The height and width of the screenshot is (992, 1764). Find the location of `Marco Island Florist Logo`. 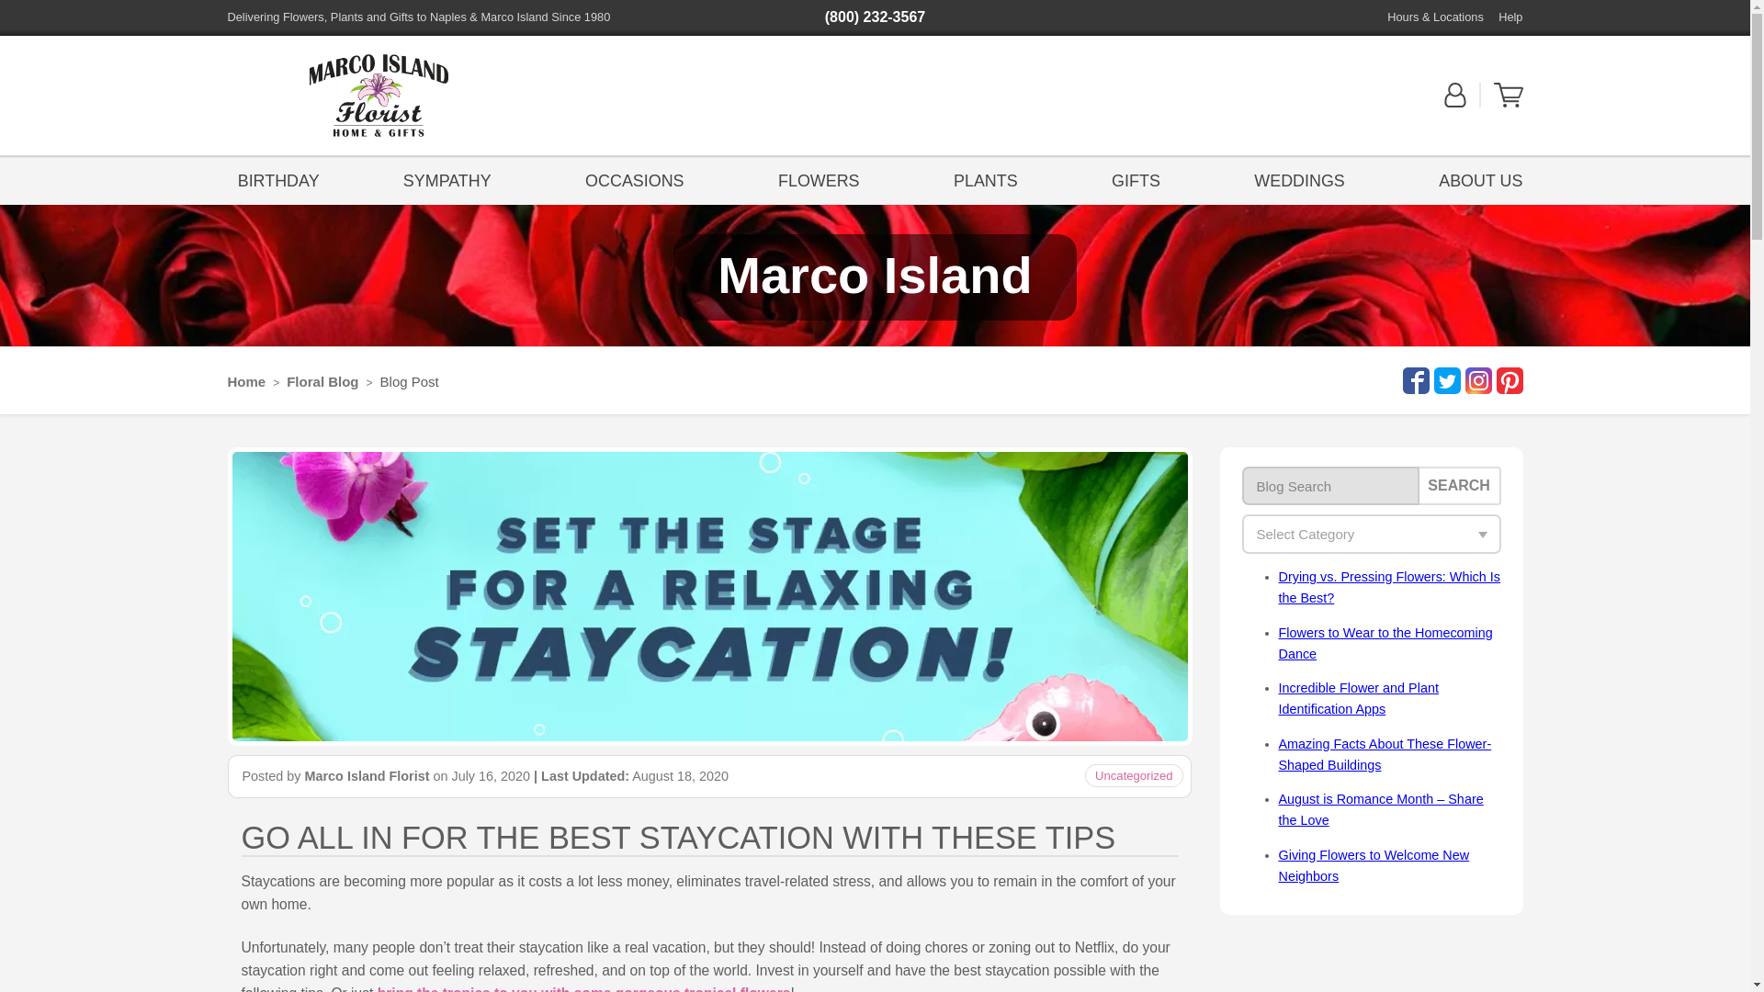

Marco Island Florist Logo is located at coordinates (379, 96).